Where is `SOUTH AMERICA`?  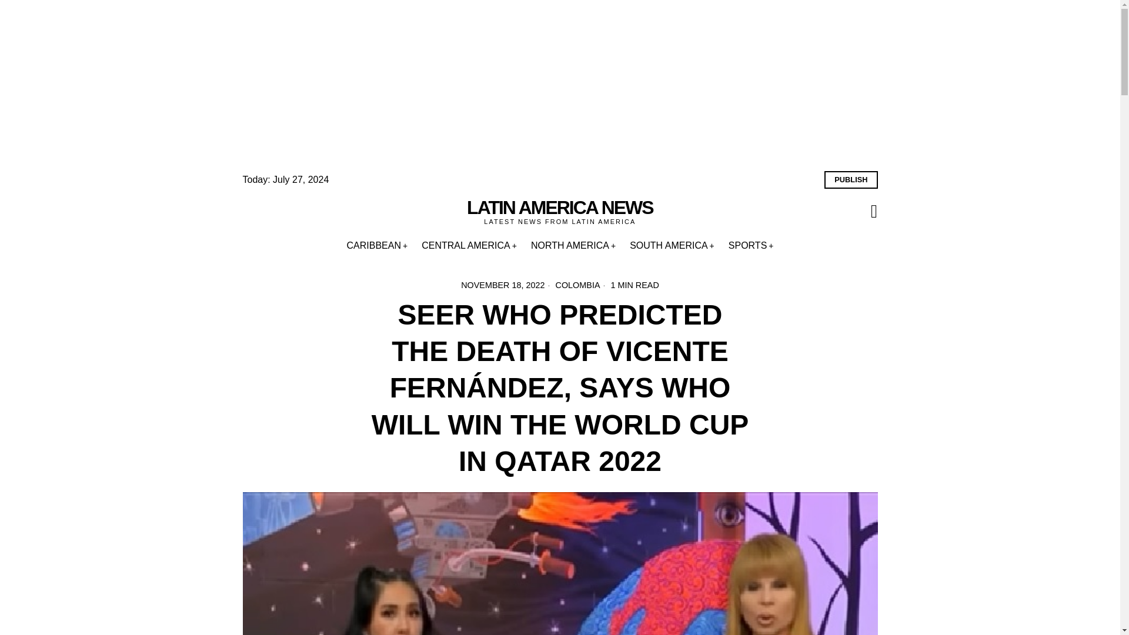 SOUTH AMERICA is located at coordinates (672, 246).